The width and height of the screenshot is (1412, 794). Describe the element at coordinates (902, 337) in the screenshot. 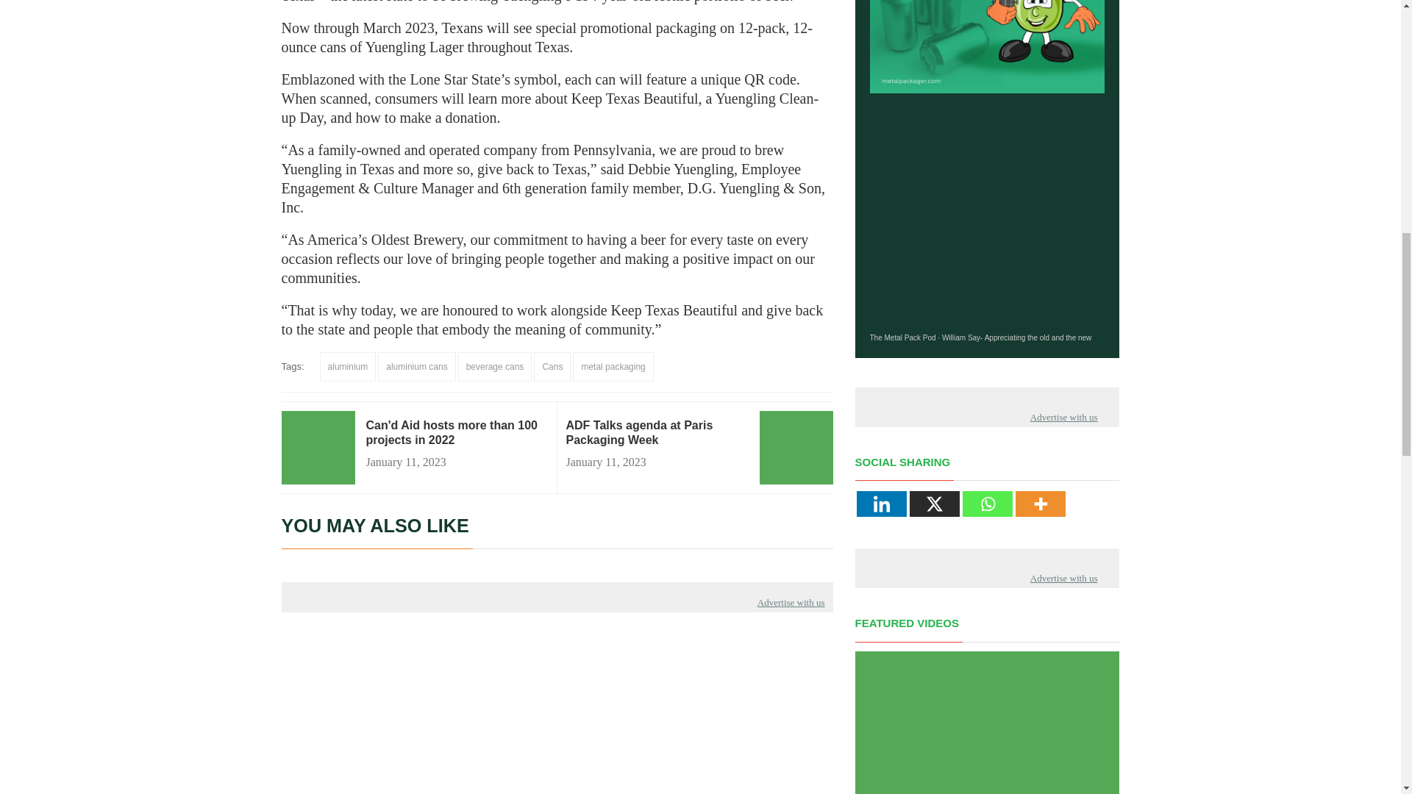

I see `The Metal Pack Pod` at that location.